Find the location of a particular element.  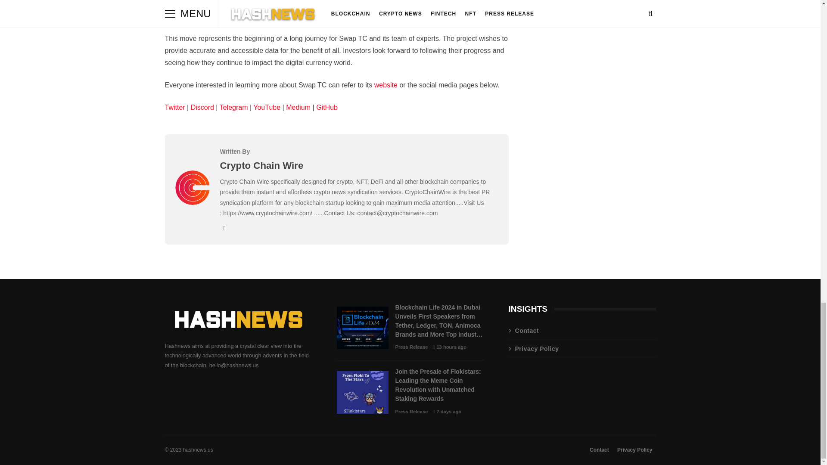

Privacy Policy is located at coordinates (634, 450).